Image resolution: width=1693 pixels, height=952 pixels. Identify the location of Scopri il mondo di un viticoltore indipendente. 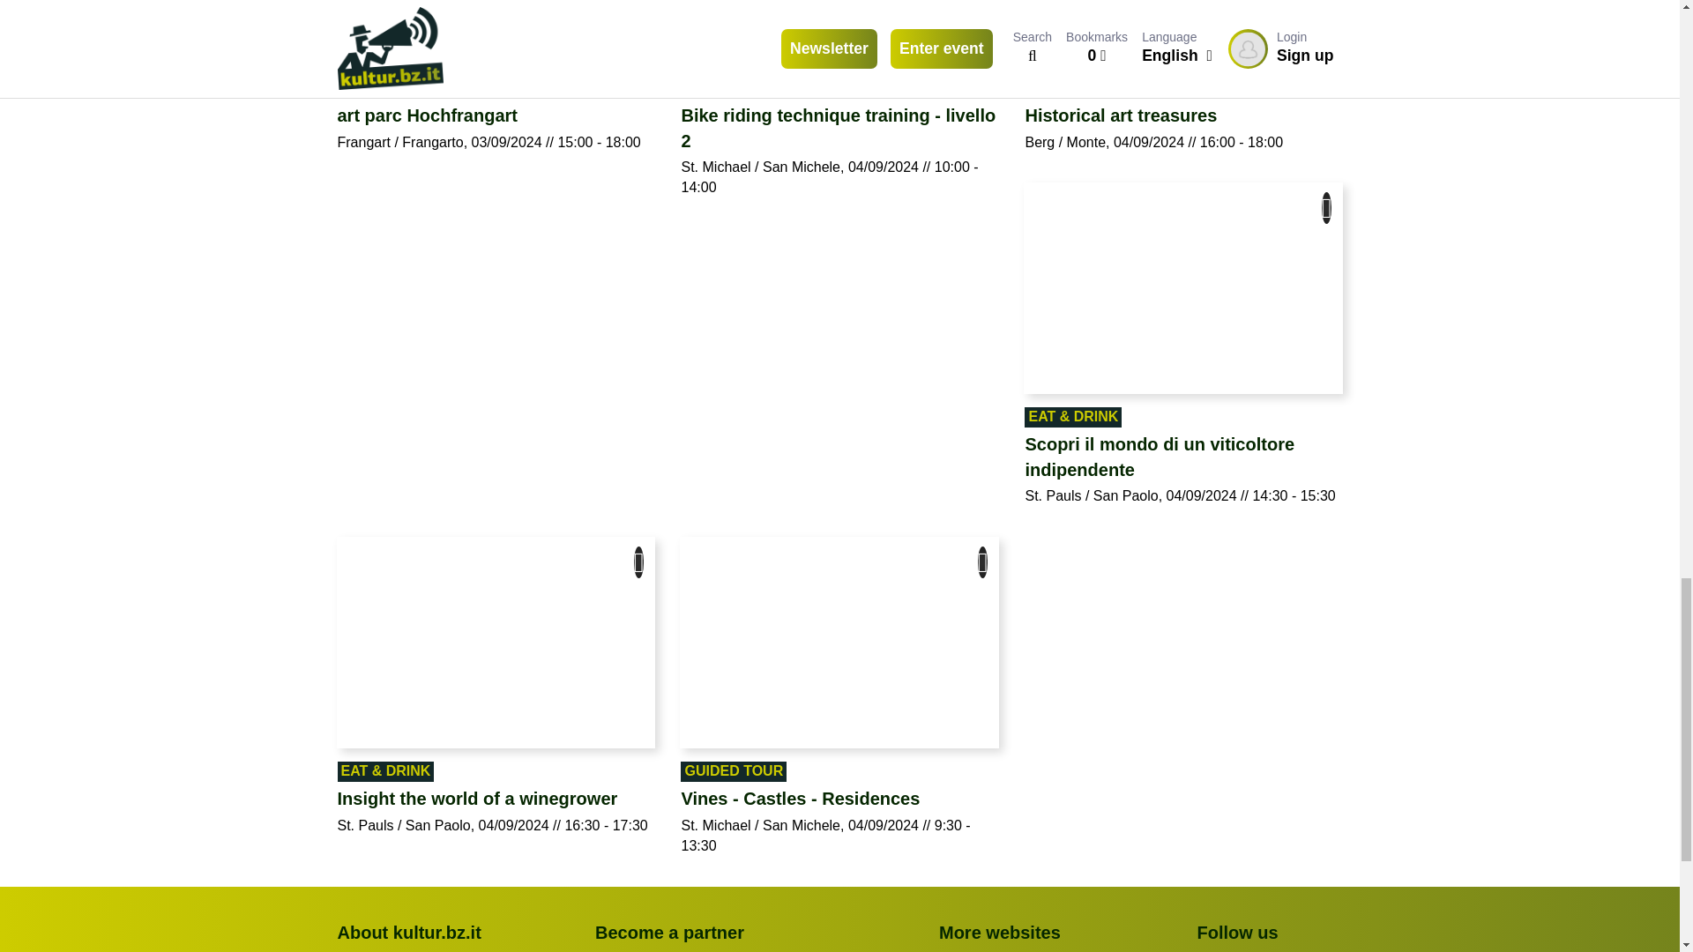
(1183, 457).